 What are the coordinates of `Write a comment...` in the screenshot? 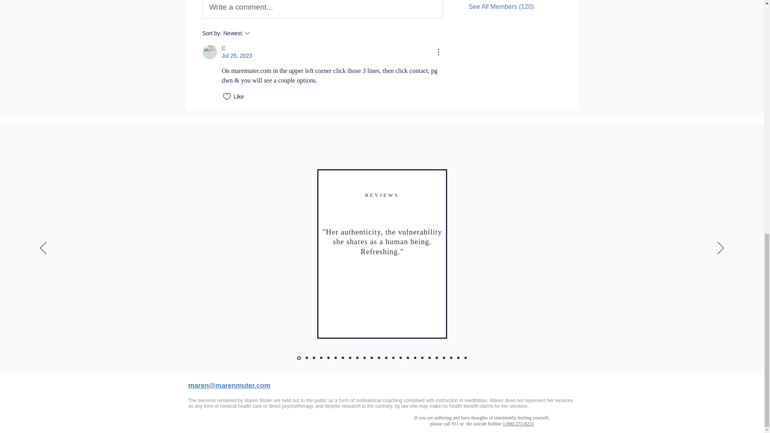 It's located at (323, 9).